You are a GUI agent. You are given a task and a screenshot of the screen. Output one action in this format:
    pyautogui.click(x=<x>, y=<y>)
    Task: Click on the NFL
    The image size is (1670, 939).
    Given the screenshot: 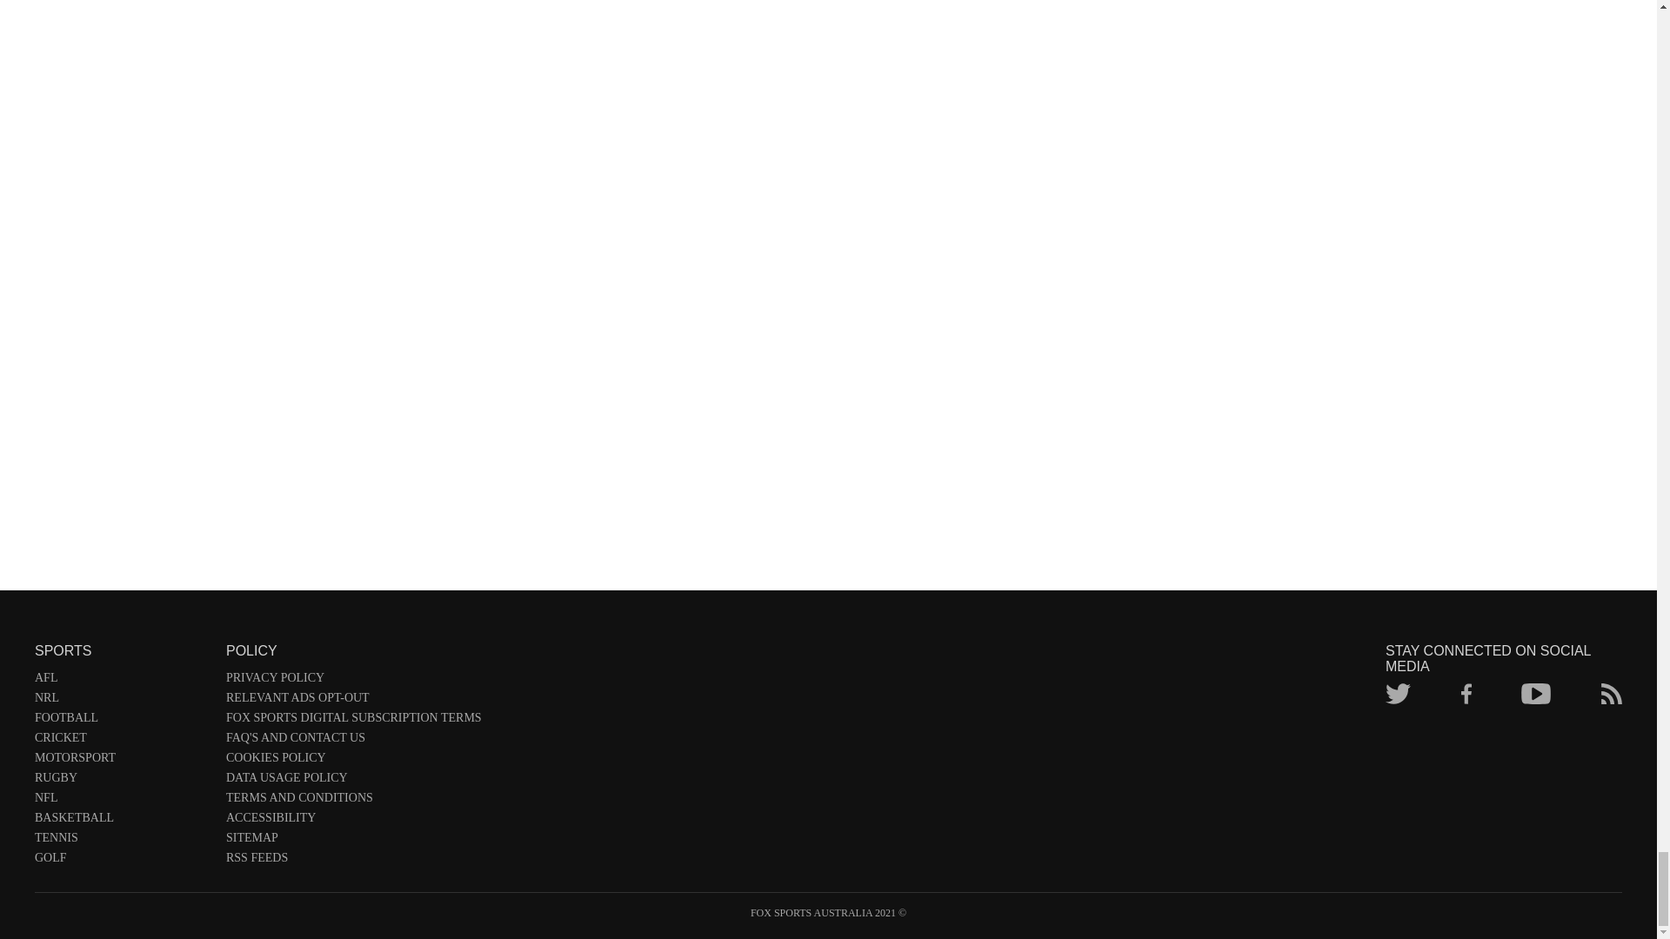 What is the action you would take?
    pyautogui.click(x=122, y=802)
    